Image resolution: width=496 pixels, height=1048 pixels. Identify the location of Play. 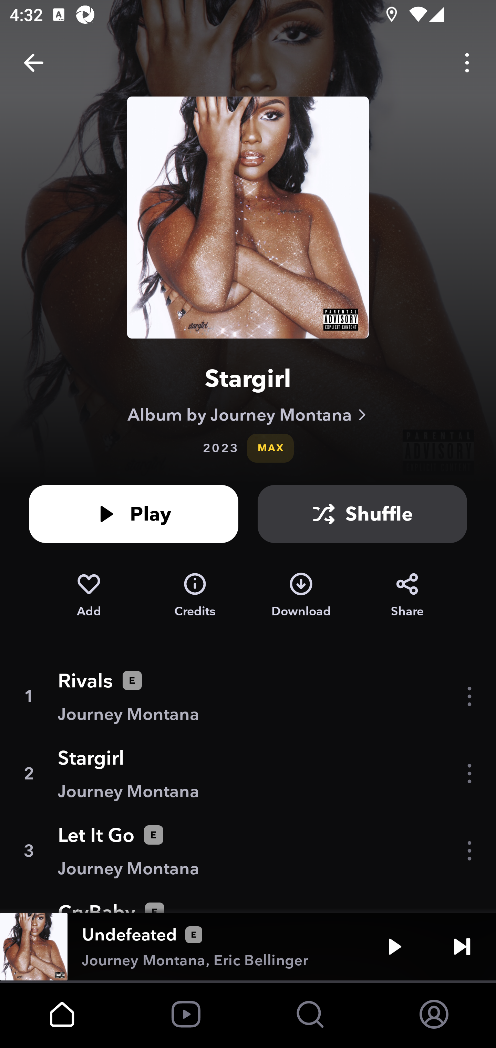
(134, 514).